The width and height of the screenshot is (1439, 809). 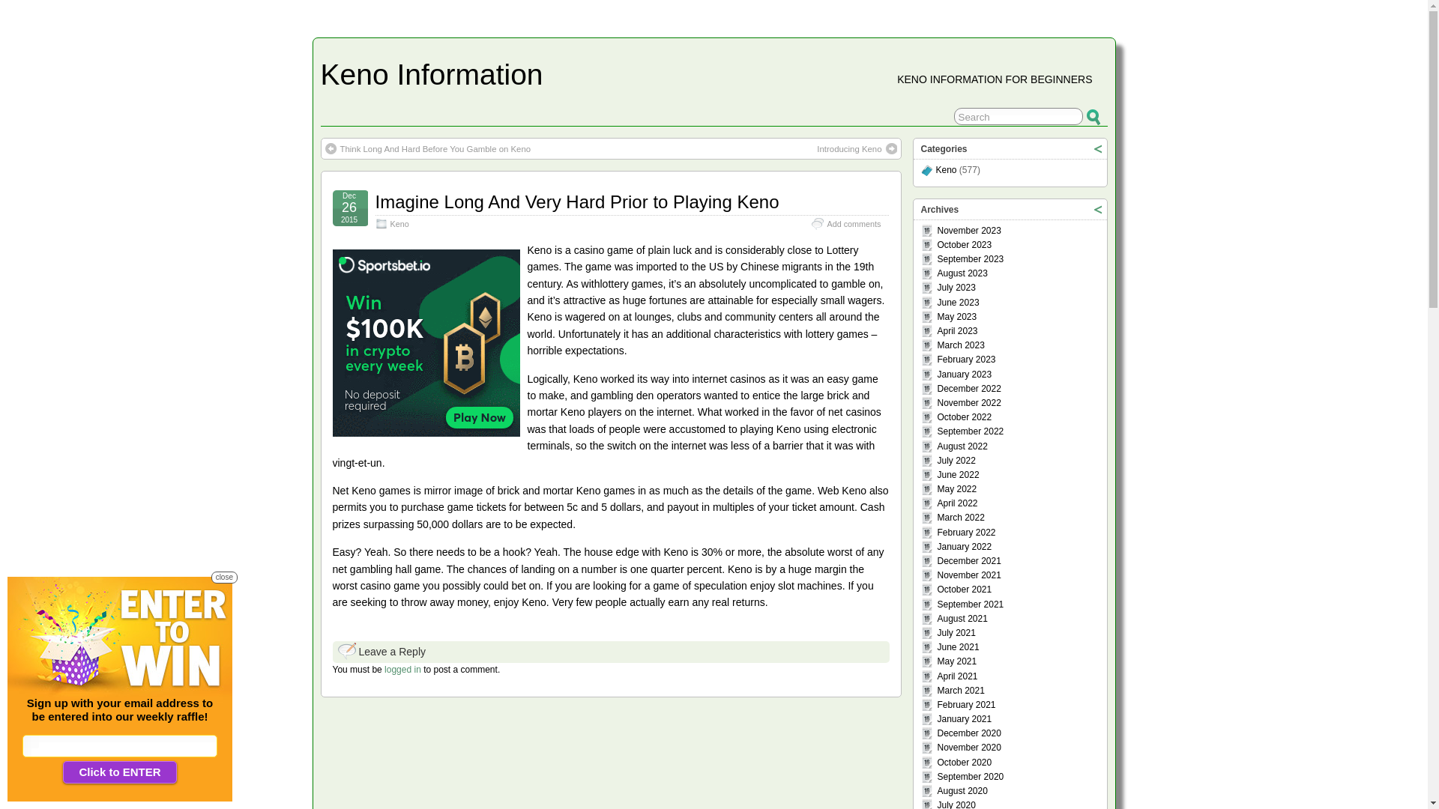 What do you see at coordinates (961, 691) in the screenshot?
I see `March 2021` at bounding box center [961, 691].